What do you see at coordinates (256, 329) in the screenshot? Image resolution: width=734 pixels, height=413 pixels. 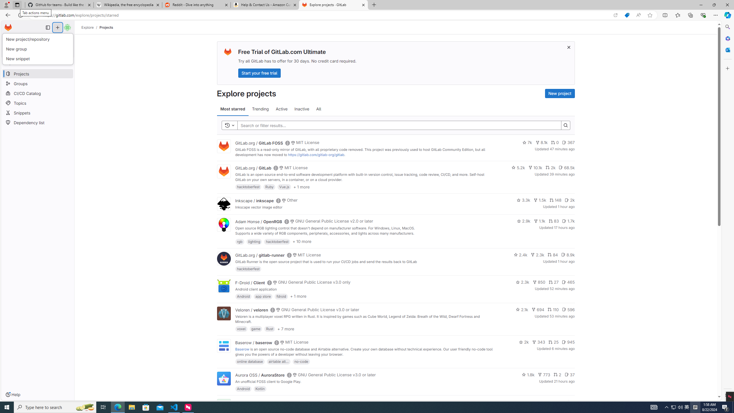 I see `game` at bounding box center [256, 329].